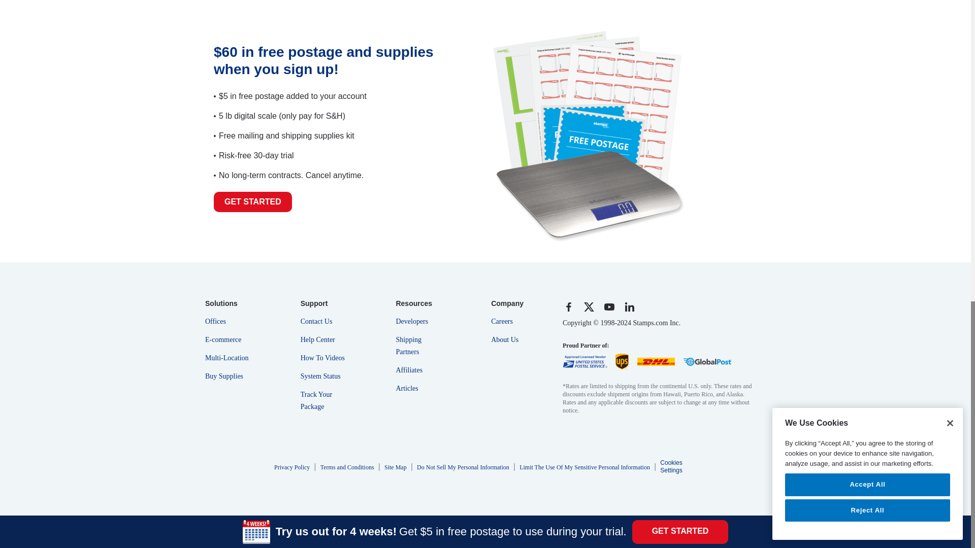  Describe the element at coordinates (324, 336) in the screenshot. I see `Help Center` at that location.